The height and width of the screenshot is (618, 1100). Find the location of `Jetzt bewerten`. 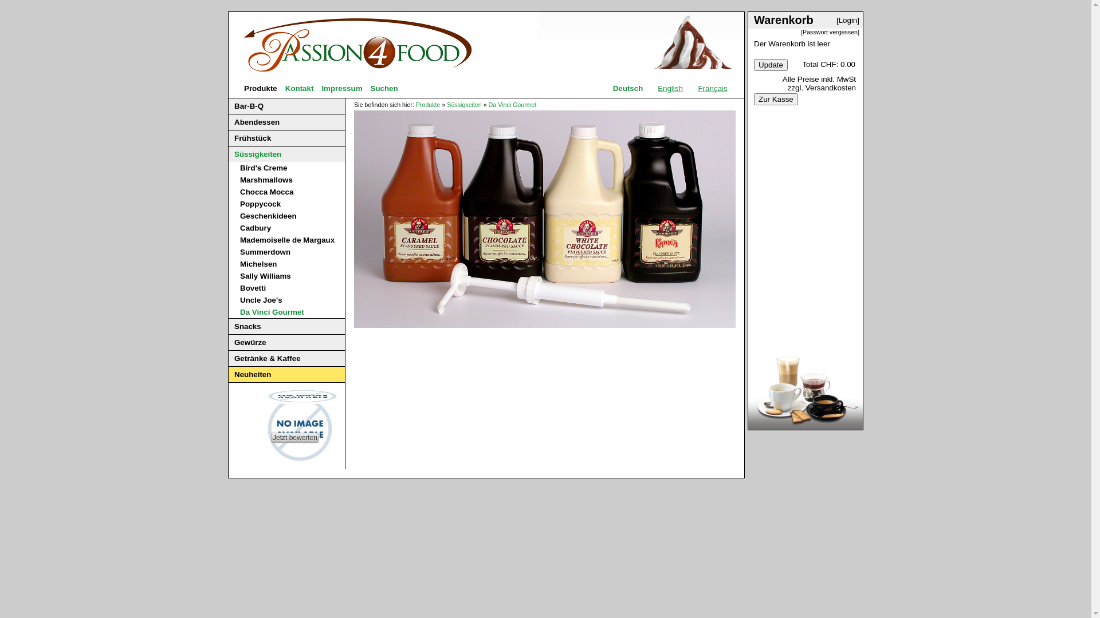

Jetzt bewerten is located at coordinates (295, 438).